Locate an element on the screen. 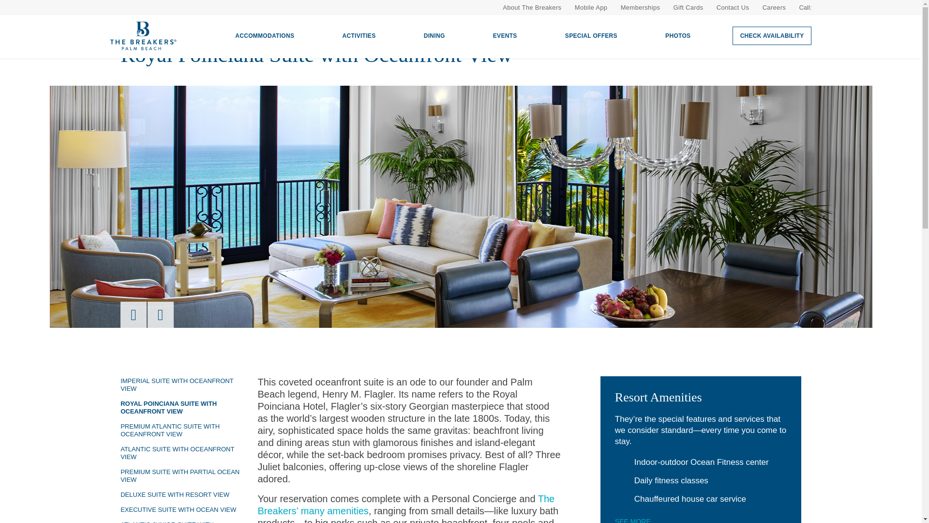 Image resolution: width=929 pixels, height=523 pixels. EVENTS is located at coordinates (505, 36).